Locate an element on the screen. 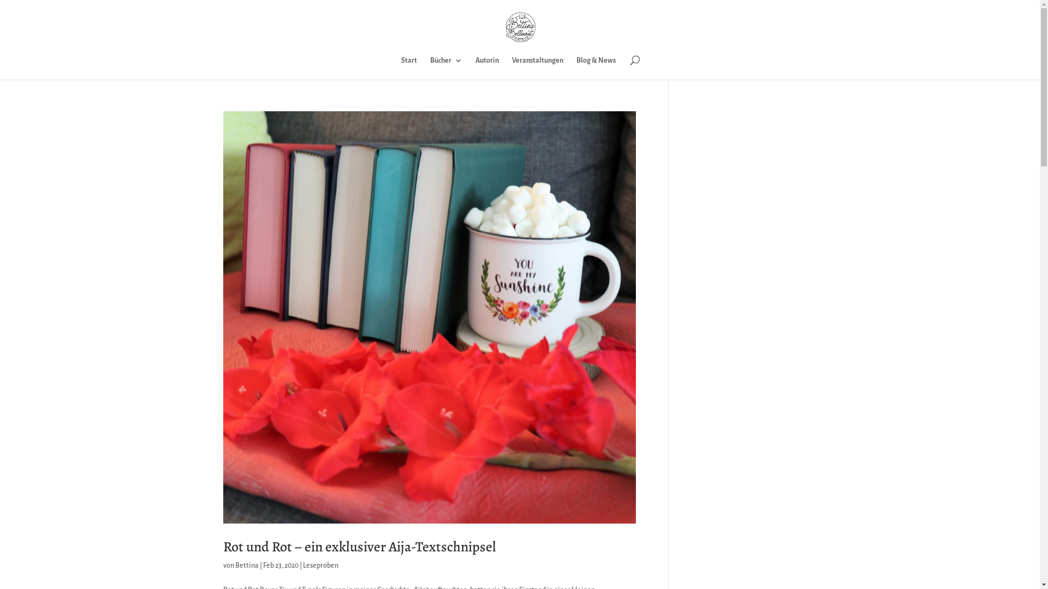 The width and height of the screenshot is (1048, 589). Veranstaltungen is located at coordinates (538, 68).